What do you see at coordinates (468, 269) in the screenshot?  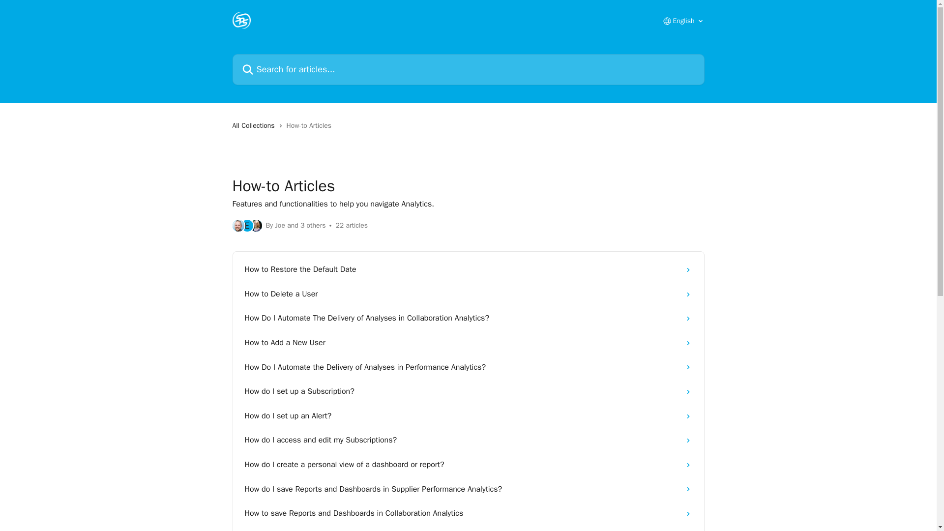 I see `How to Restore the Default Date` at bounding box center [468, 269].